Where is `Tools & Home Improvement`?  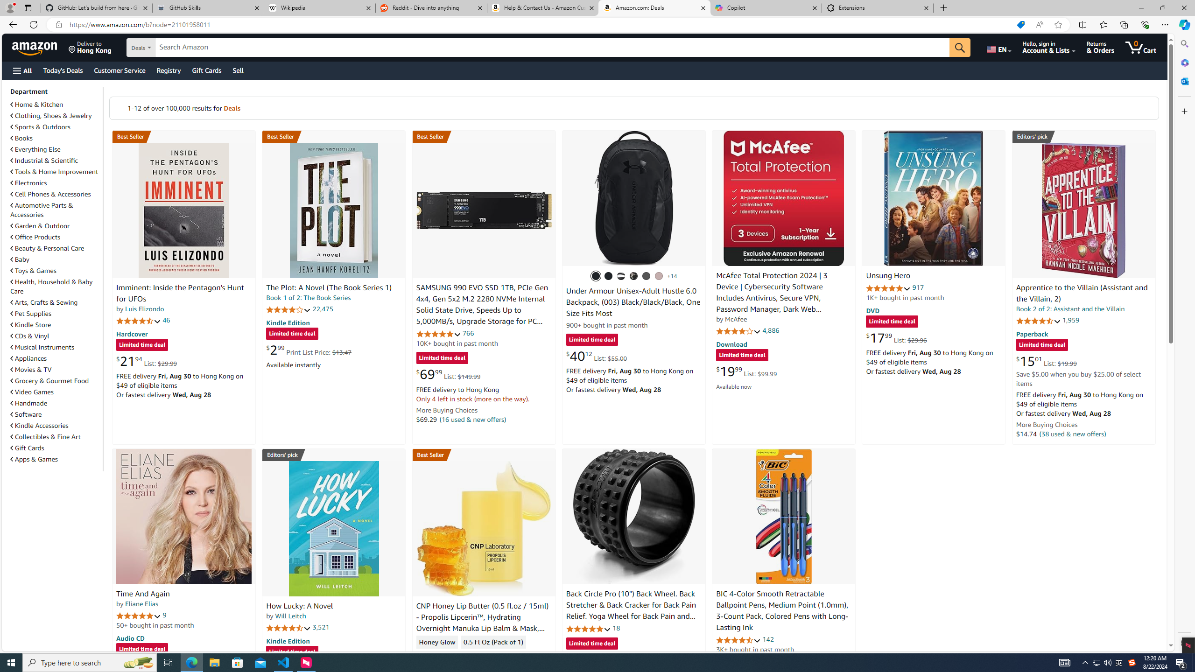
Tools & Home Improvement is located at coordinates (54, 172).